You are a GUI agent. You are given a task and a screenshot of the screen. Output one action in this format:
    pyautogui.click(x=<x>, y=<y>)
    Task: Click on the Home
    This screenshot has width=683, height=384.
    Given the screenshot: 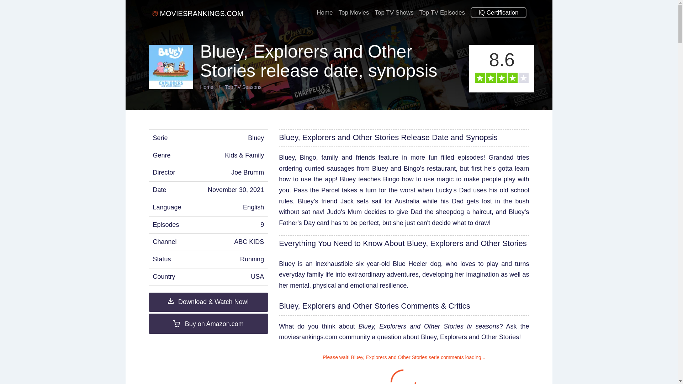 What is the action you would take?
    pyautogui.click(x=206, y=87)
    